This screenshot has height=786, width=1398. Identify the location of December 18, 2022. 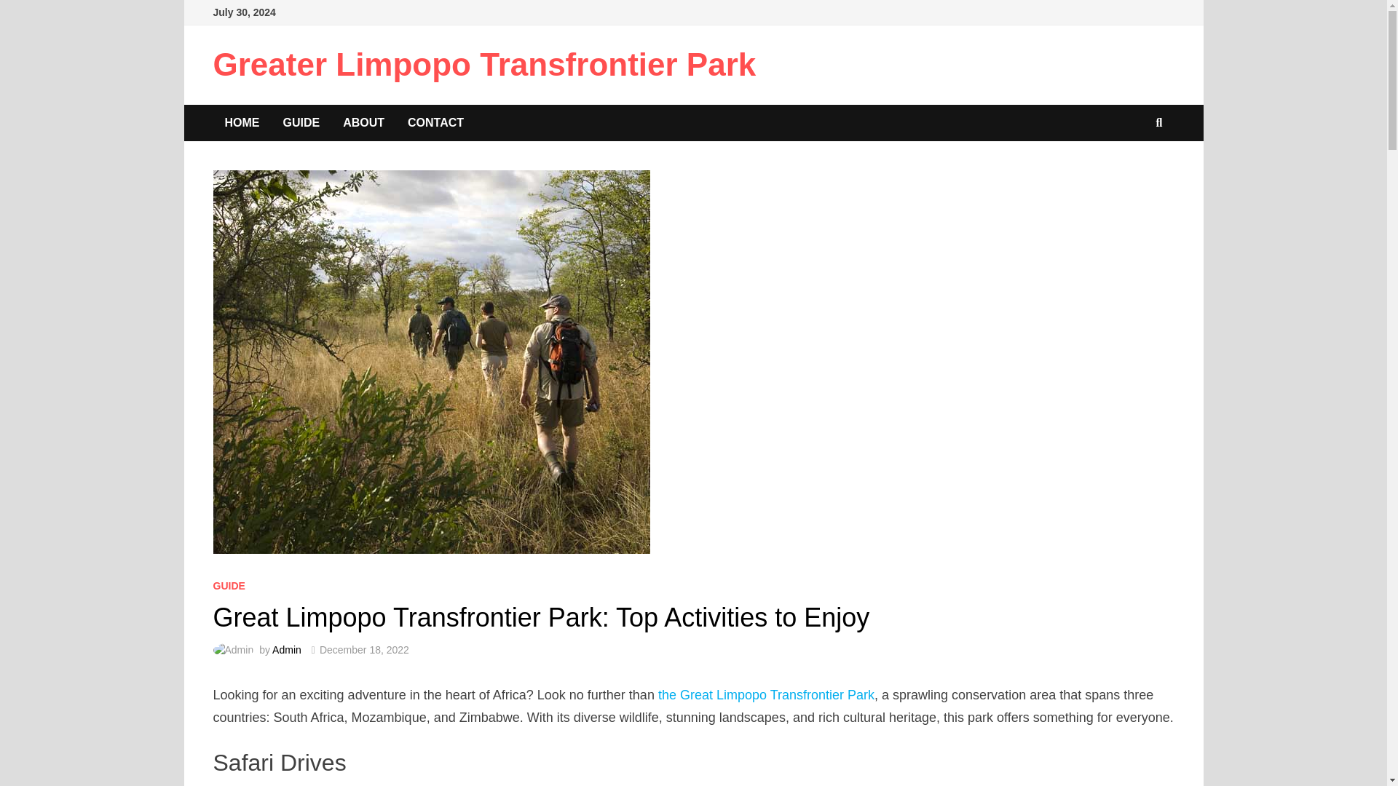
(364, 649).